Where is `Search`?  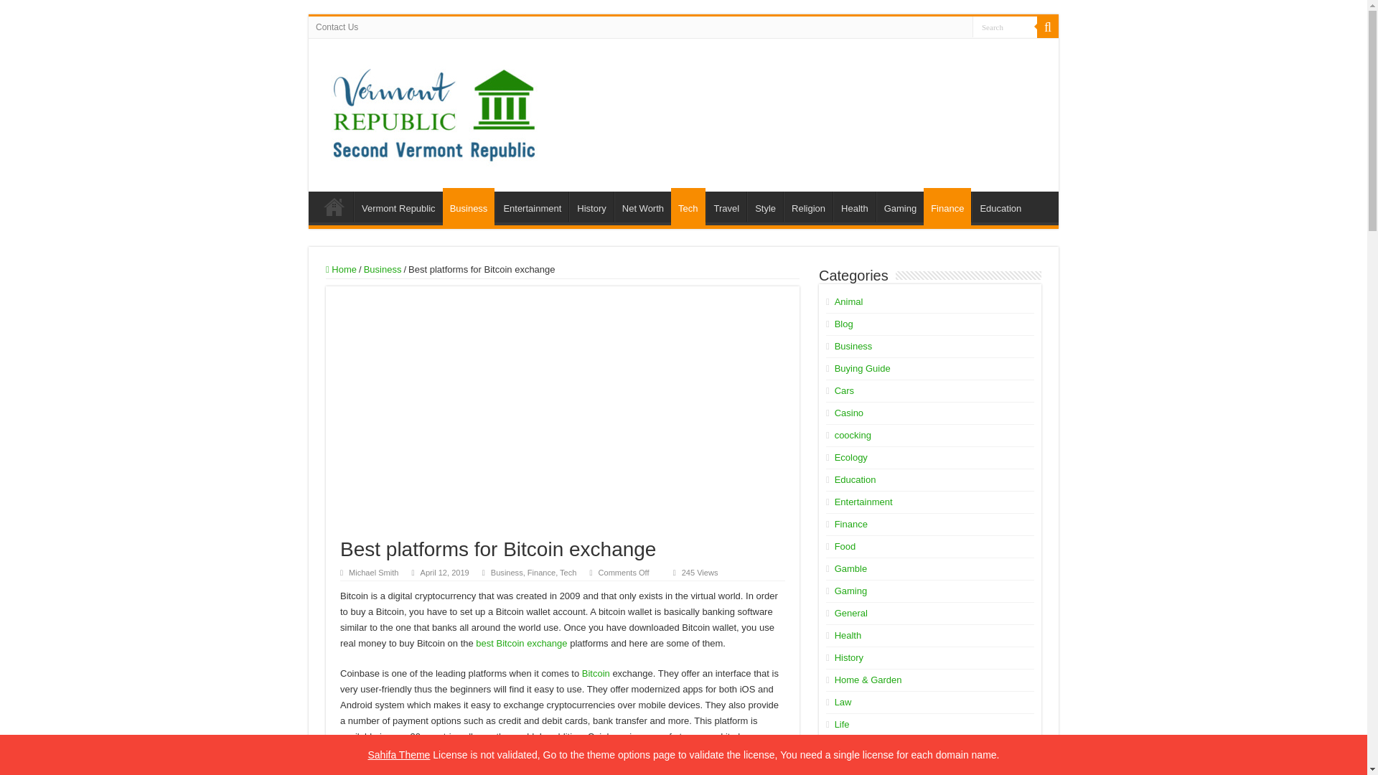 Search is located at coordinates (1005, 26).